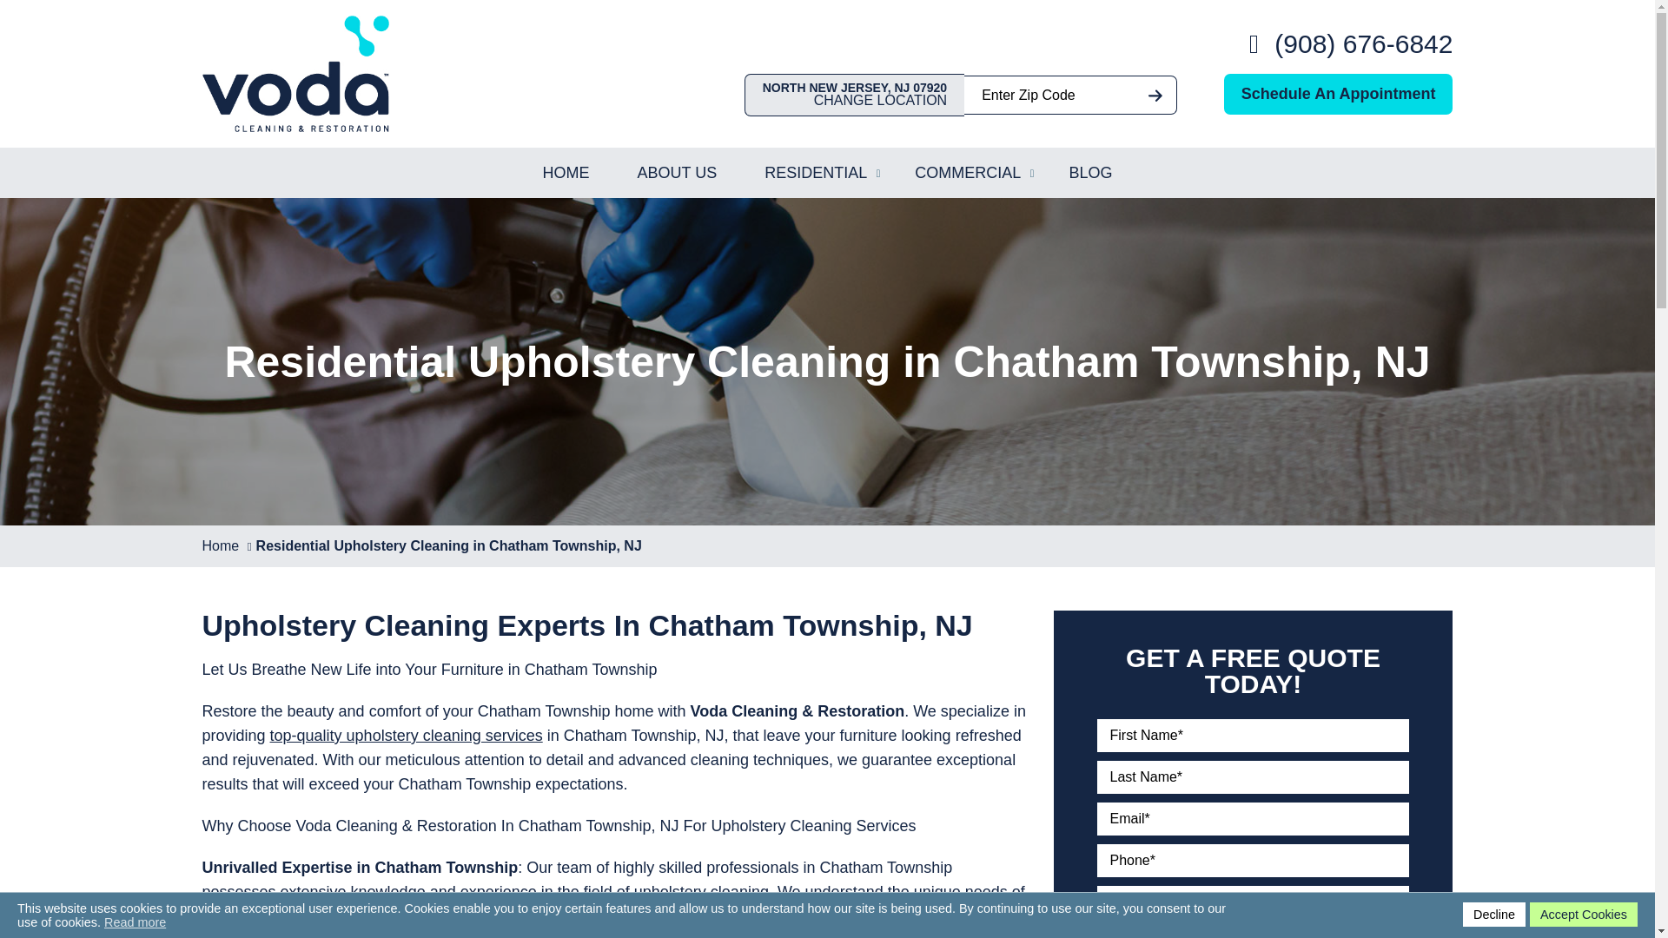 The image size is (1668, 938). What do you see at coordinates (134, 922) in the screenshot?
I see `Read more` at bounding box center [134, 922].